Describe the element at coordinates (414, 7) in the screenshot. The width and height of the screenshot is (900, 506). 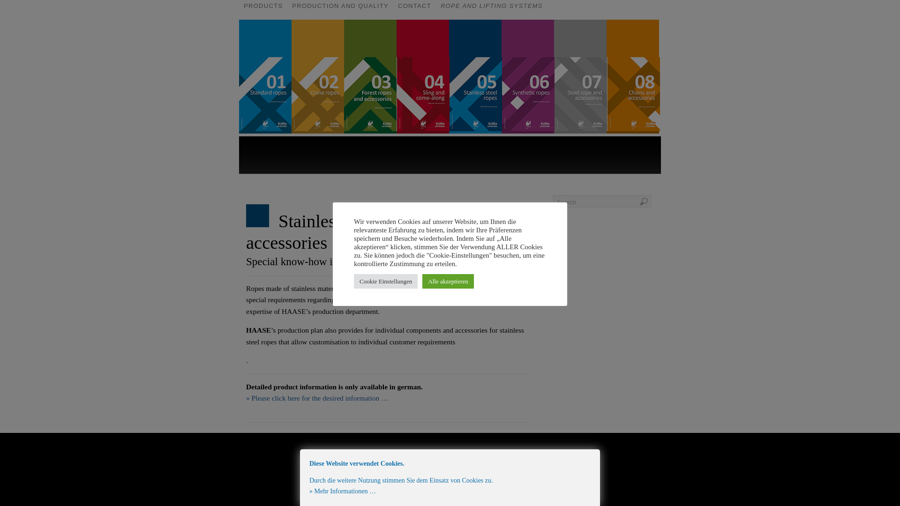
I see `CONTACT` at that location.